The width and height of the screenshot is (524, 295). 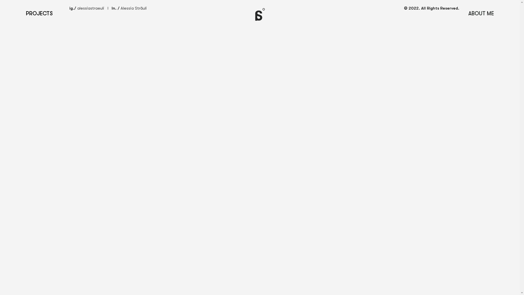 What do you see at coordinates (481, 14) in the screenshot?
I see `ABOUT ME` at bounding box center [481, 14].